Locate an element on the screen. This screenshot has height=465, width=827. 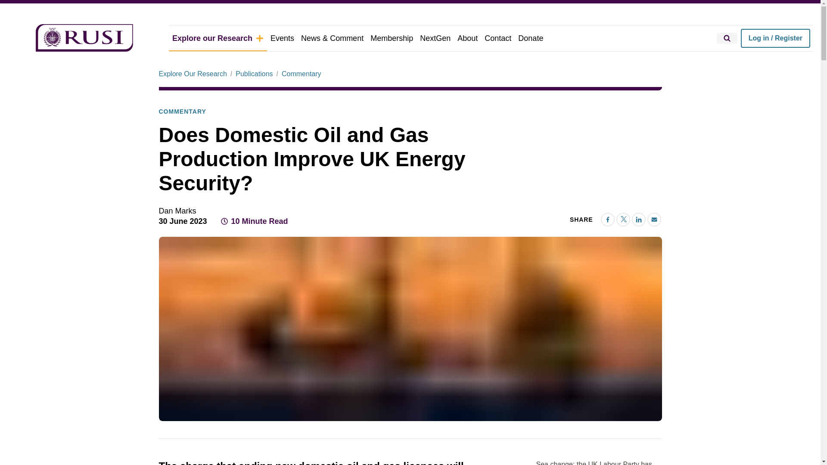
About is located at coordinates (468, 38).